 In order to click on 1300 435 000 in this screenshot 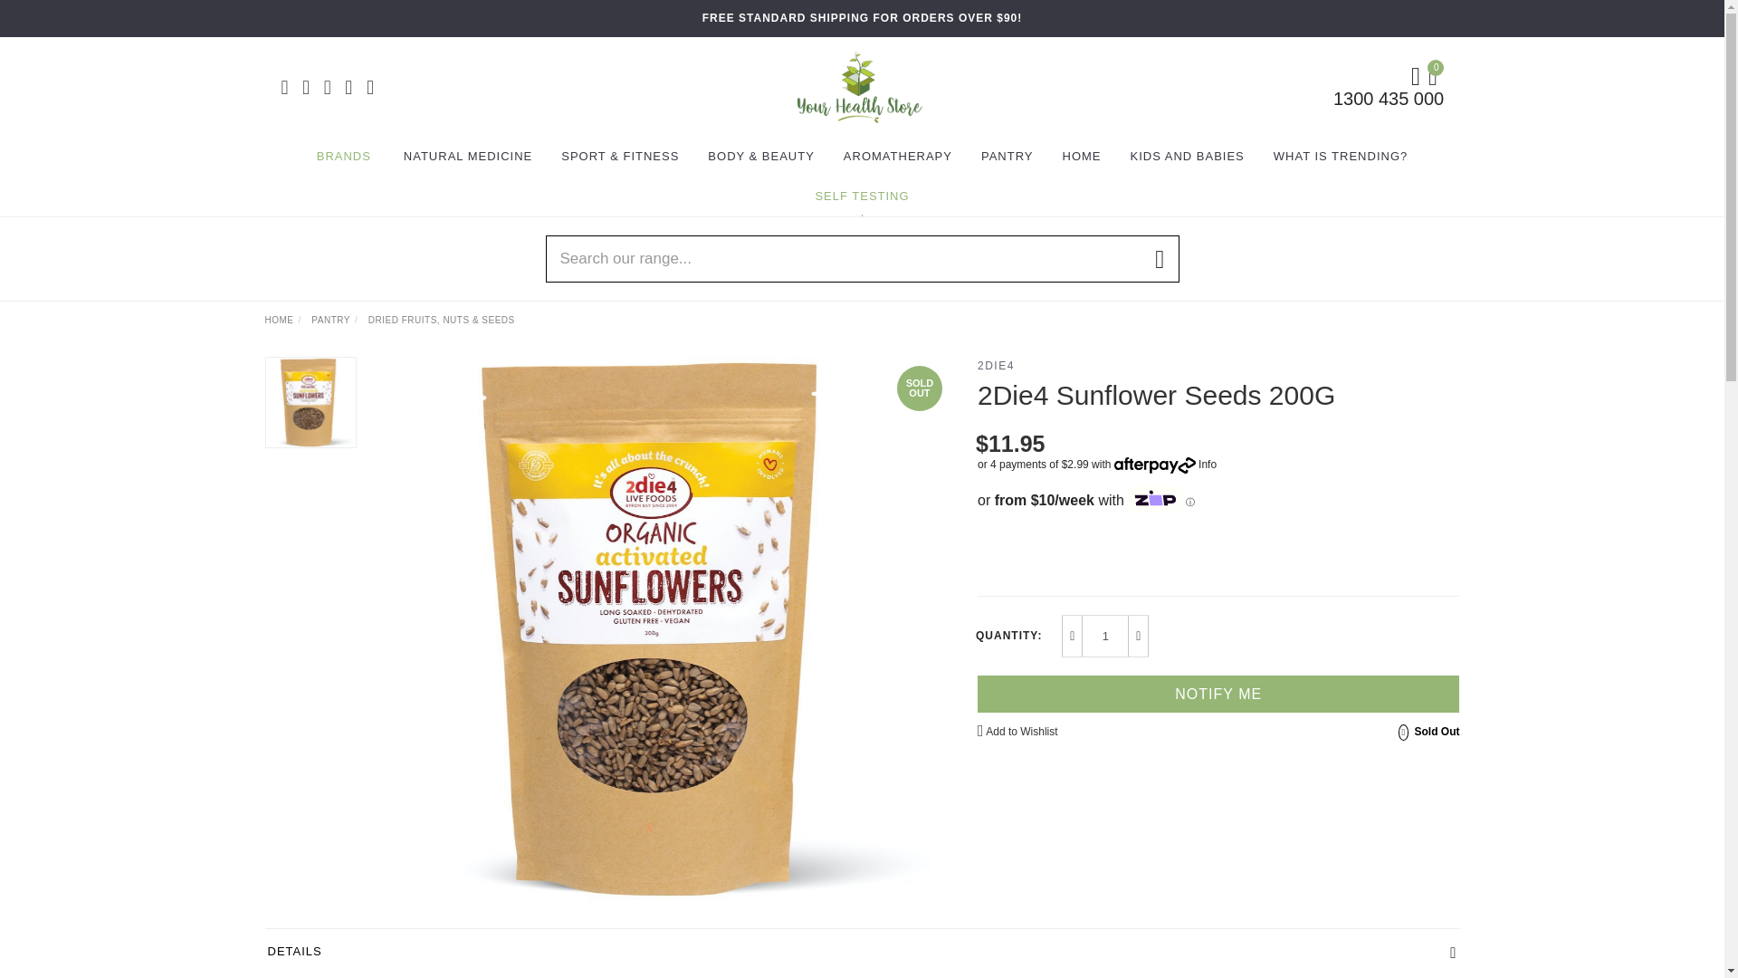, I will do `click(1389, 98)`.